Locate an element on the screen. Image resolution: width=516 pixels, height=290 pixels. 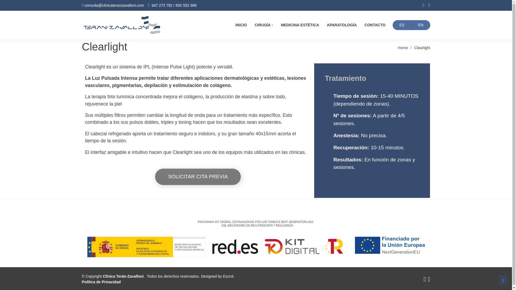
ES is located at coordinates (402, 25).